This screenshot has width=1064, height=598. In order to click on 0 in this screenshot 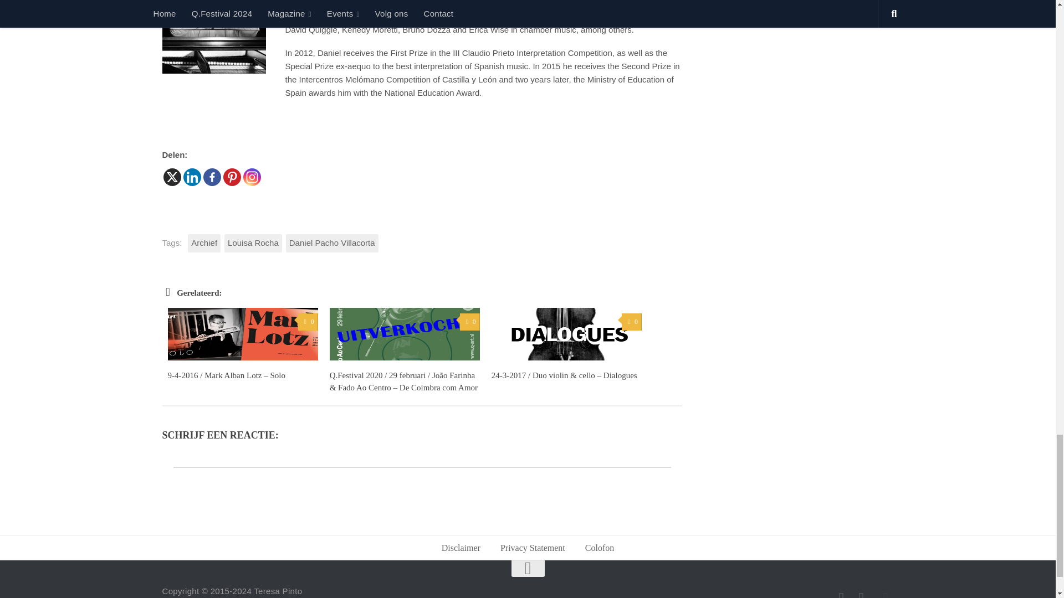, I will do `click(469, 322)`.